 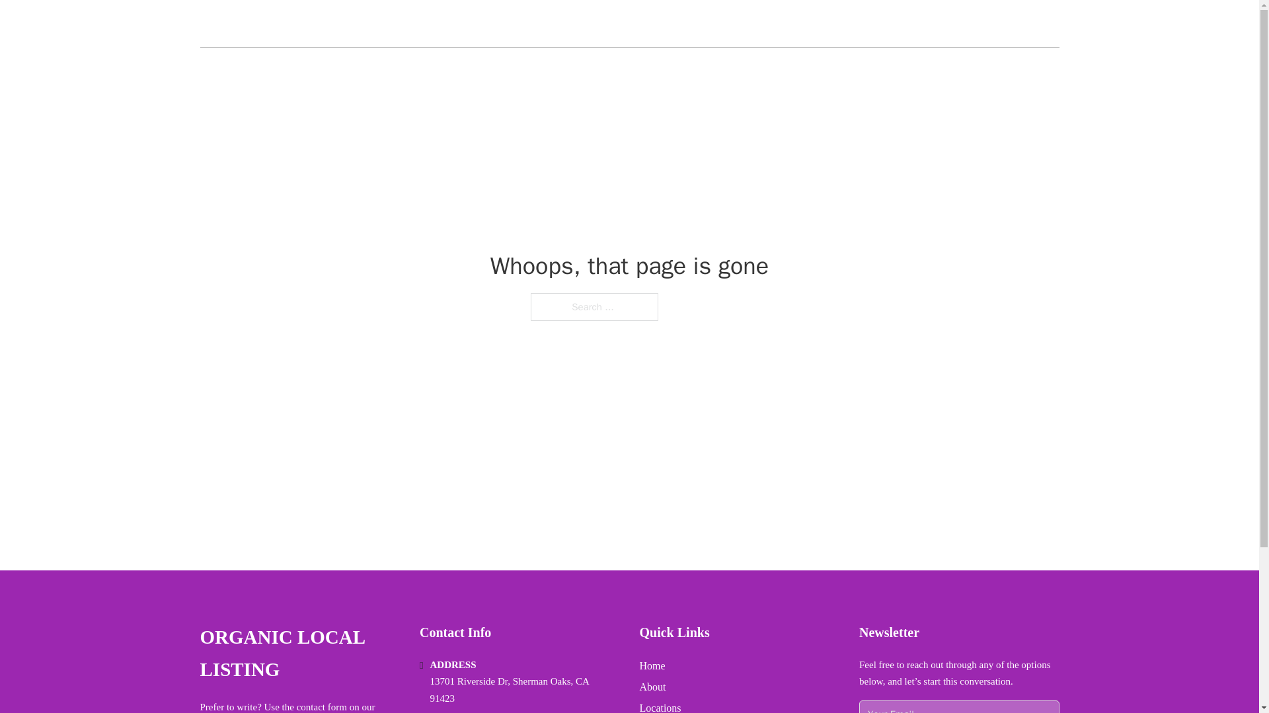 What do you see at coordinates (303, 24) in the screenshot?
I see `ORGANIC LOCAL LISTING` at bounding box center [303, 24].